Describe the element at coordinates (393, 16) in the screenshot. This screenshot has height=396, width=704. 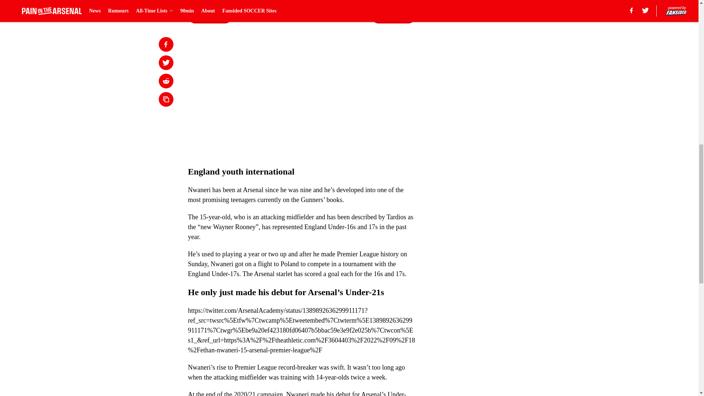
I see `Next` at that location.